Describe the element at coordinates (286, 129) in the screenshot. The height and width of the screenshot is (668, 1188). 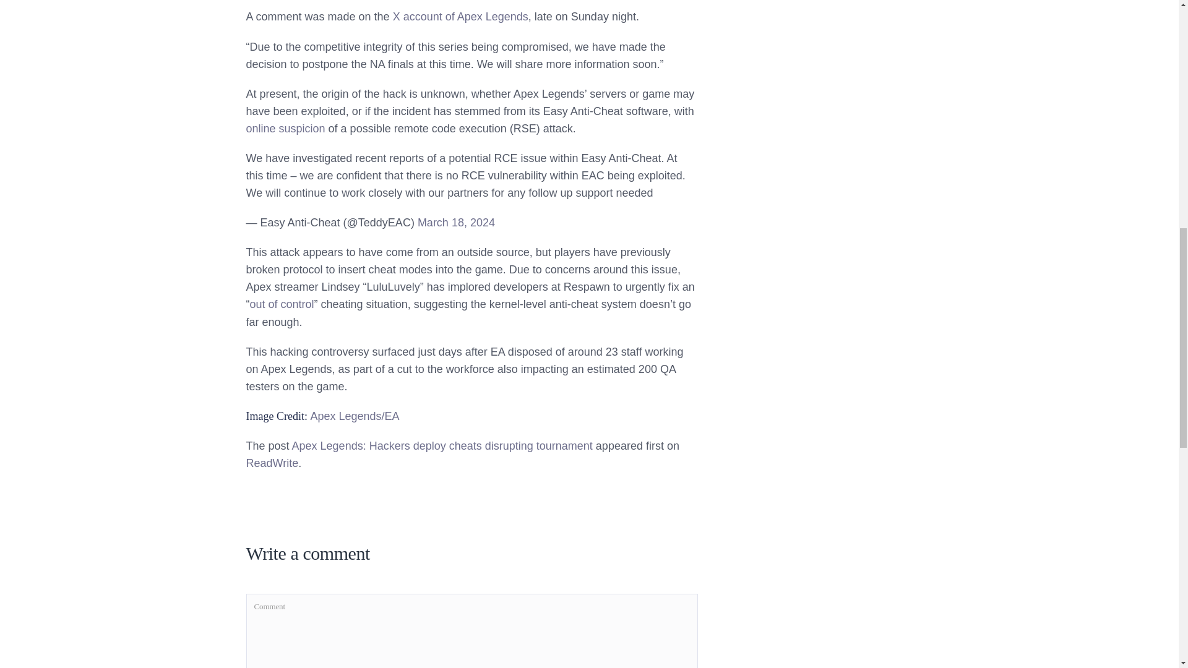
I see `online suspicion` at that location.